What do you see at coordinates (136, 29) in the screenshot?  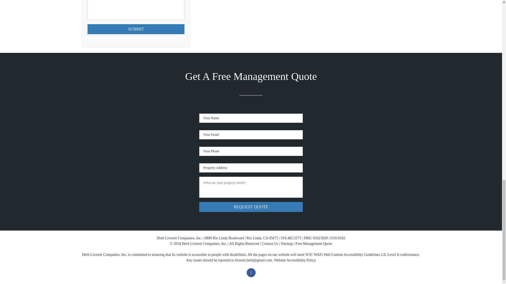 I see `Submit` at bounding box center [136, 29].